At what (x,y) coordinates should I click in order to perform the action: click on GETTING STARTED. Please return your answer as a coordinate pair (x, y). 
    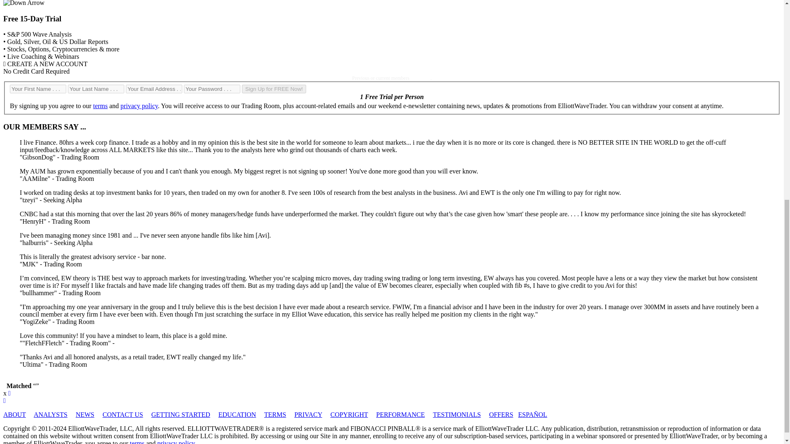
    Looking at the image, I should click on (181, 414).